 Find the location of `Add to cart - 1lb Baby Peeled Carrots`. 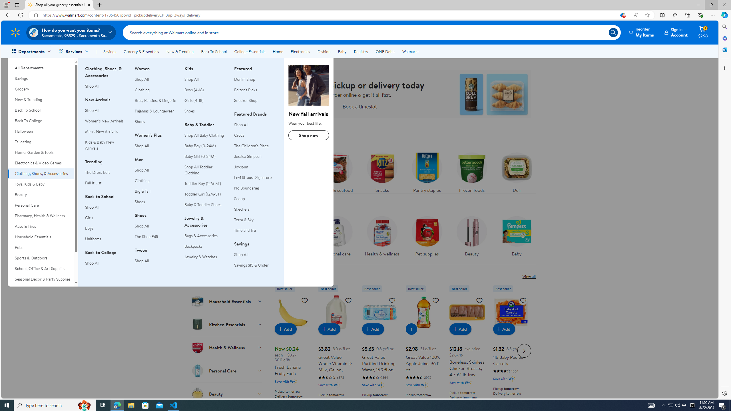

Add to cart - 1lb Baby Peeled Carrots is located at coordinates (504, 329).